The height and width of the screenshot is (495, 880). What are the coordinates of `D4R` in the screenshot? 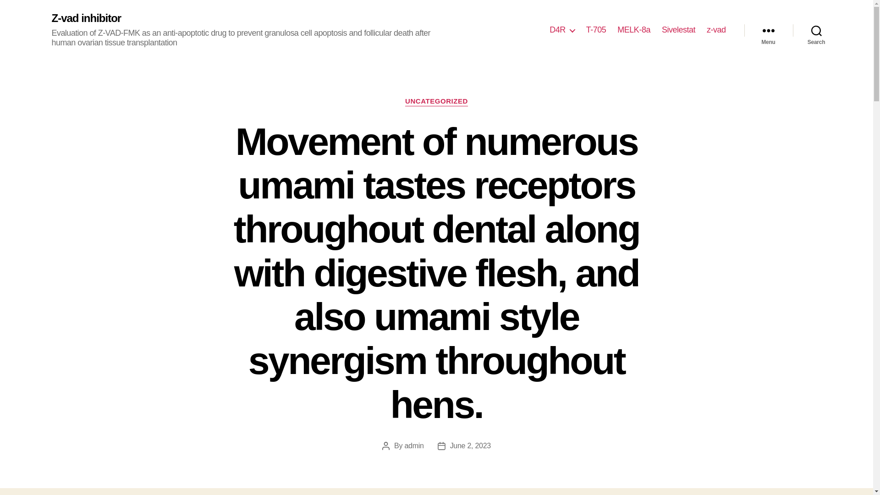 It's located at (562, 30).